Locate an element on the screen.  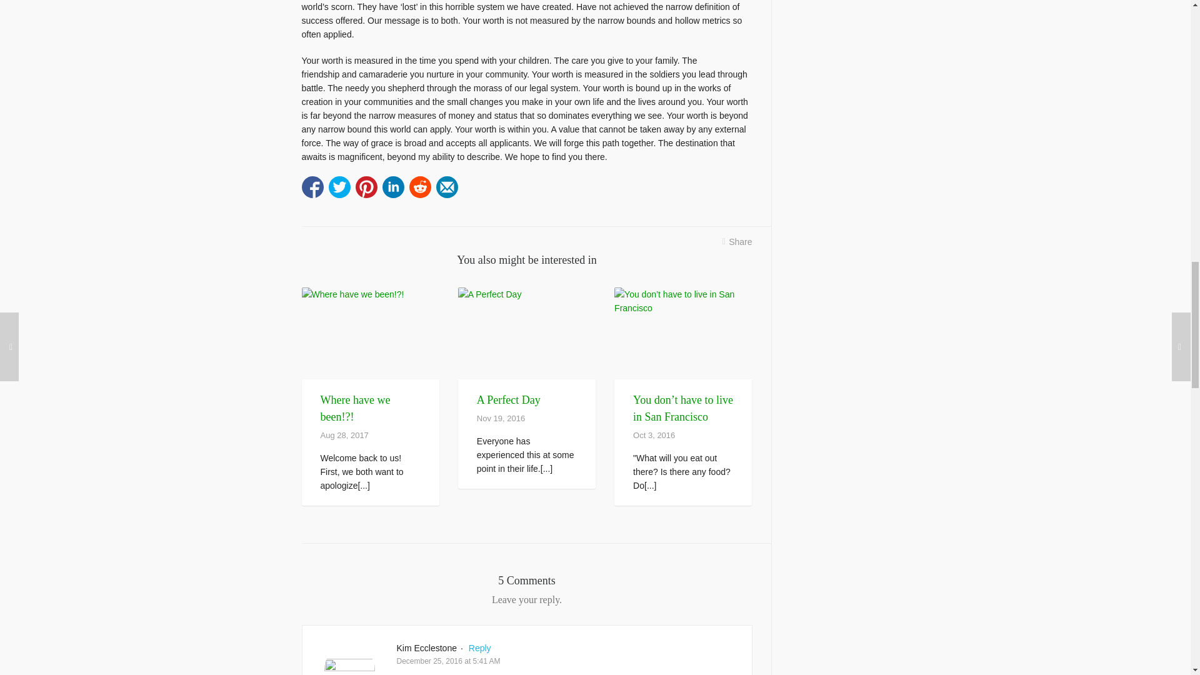
Share on Linkedin is located at coordinates (394, 187).